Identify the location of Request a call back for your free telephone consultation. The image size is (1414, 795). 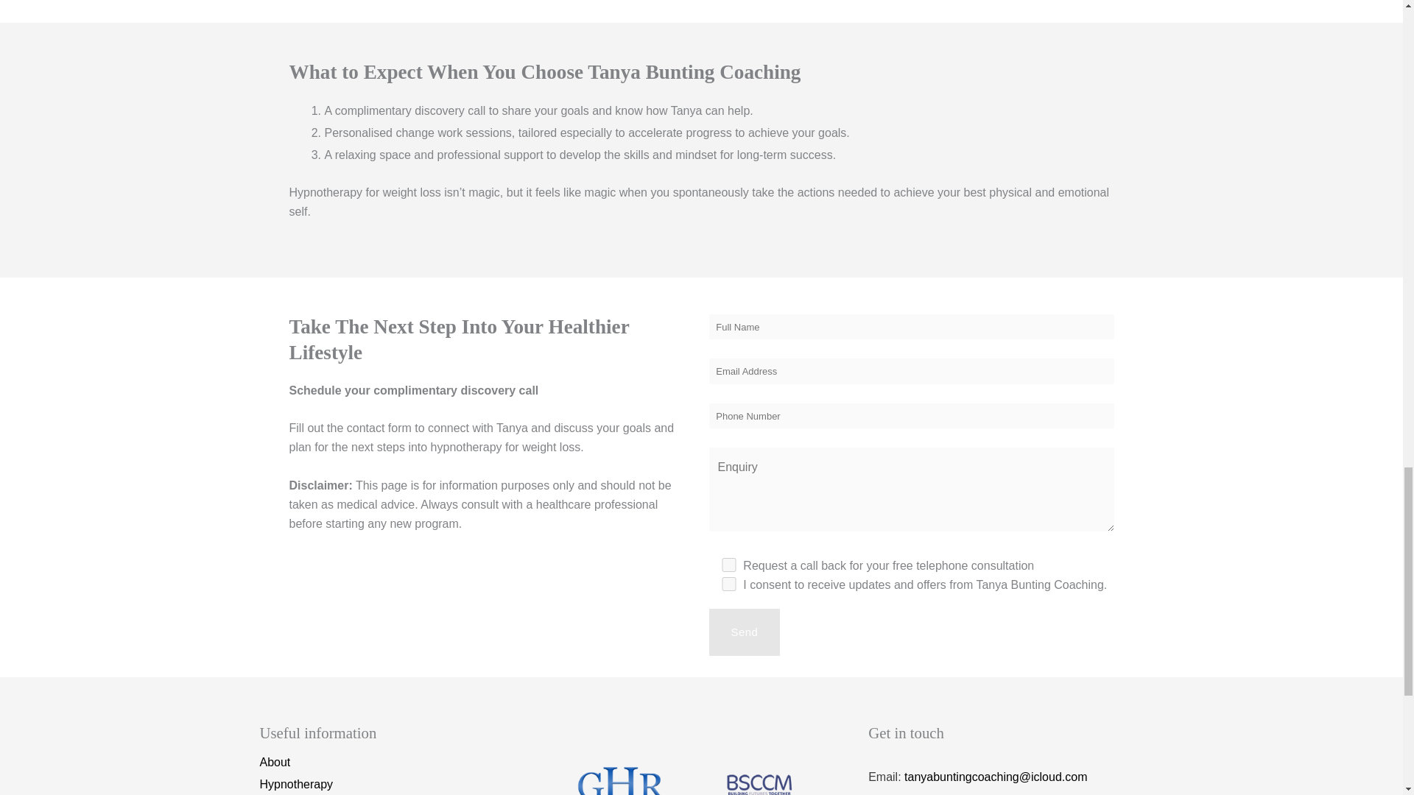
(728, 565).